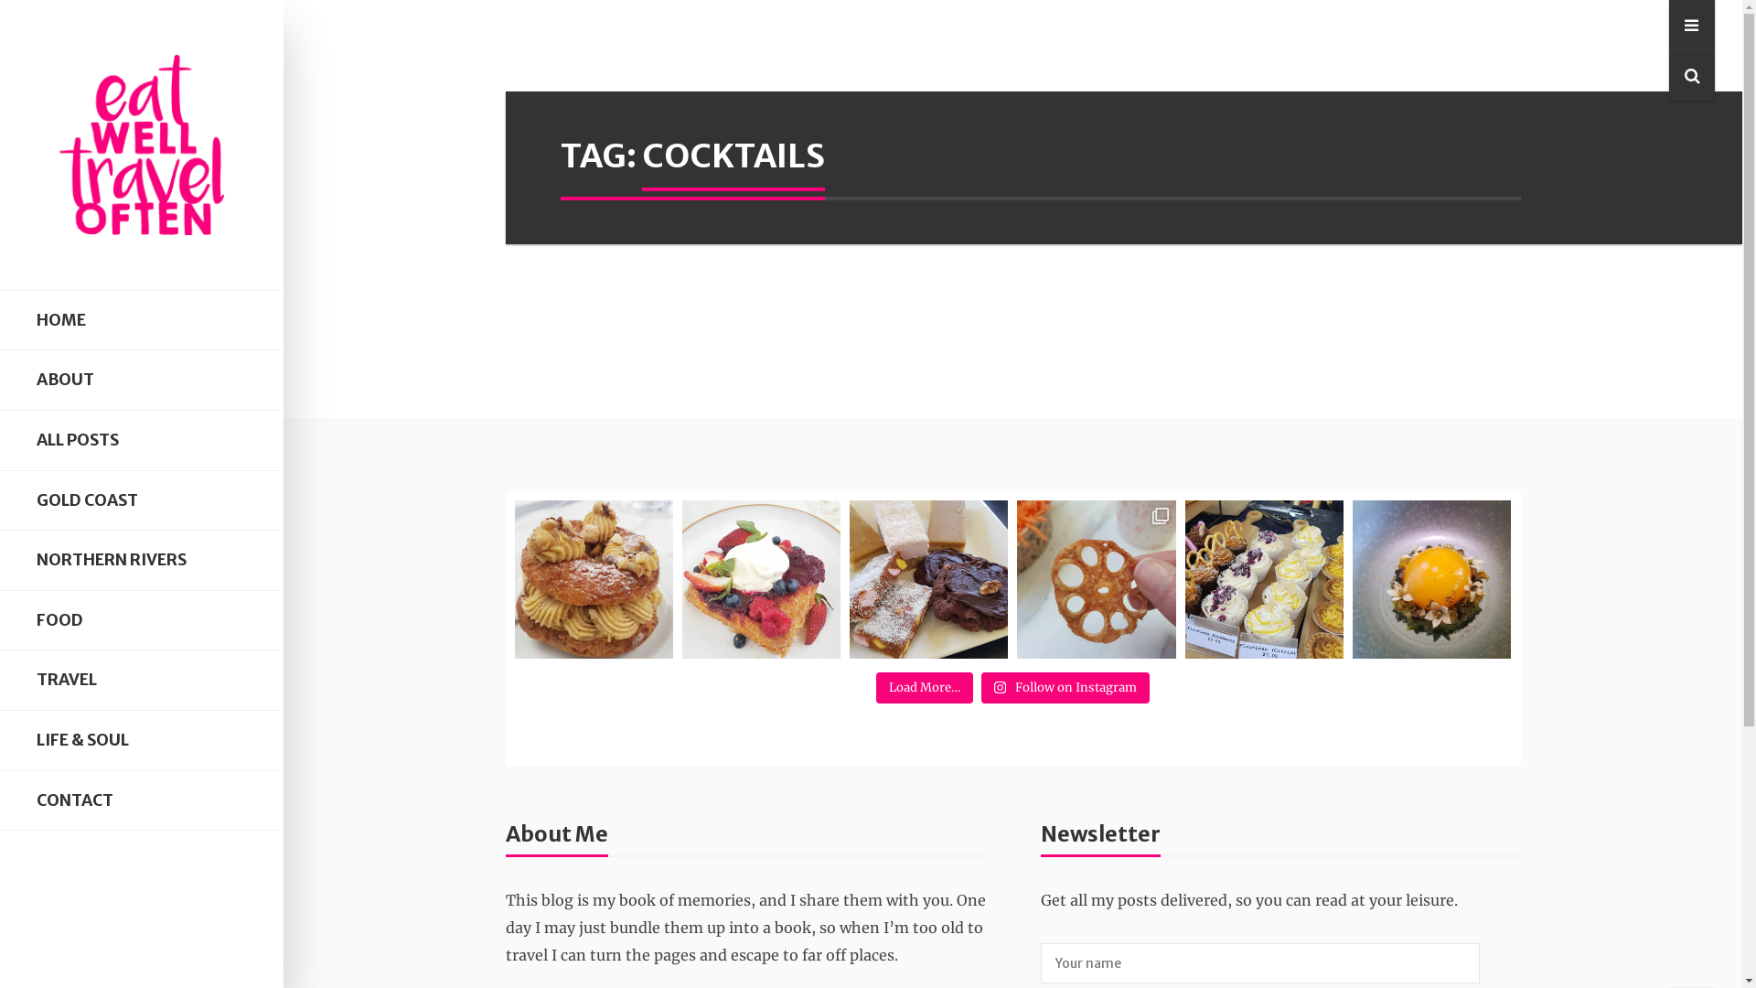  I want to click on FOOD, so click(142, 620).